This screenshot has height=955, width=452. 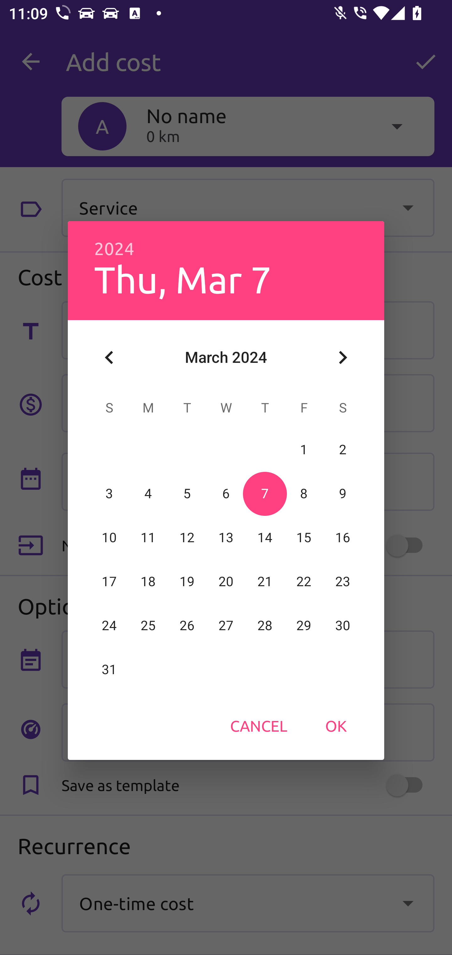 I want to click on Previous month, so click(x=109, y=357).